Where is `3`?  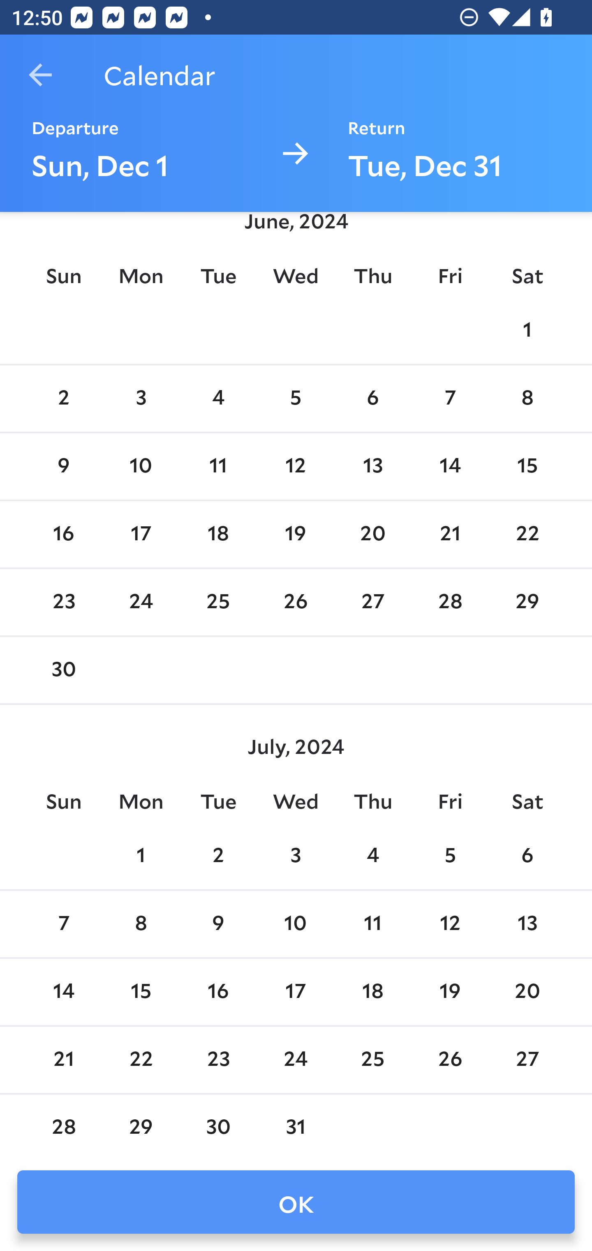
3 is located at coordinates (296, 857).